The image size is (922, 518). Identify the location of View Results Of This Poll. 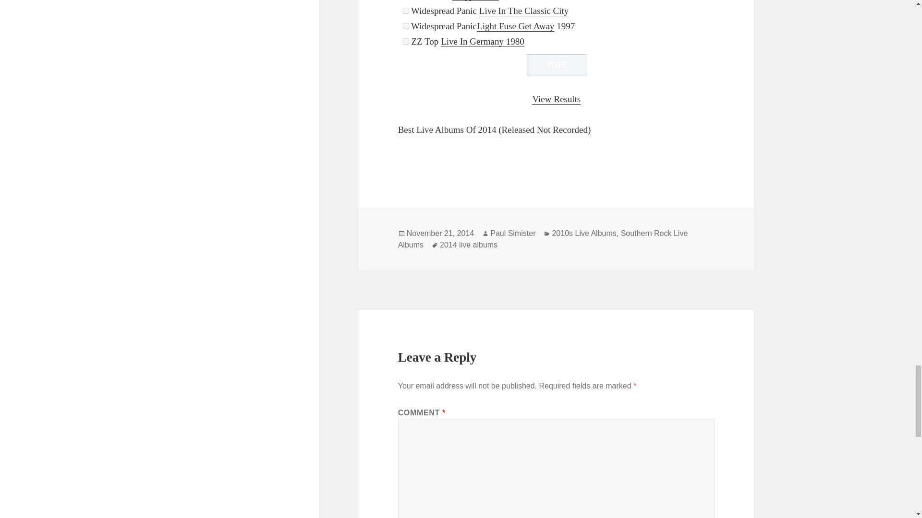
(556, 99).